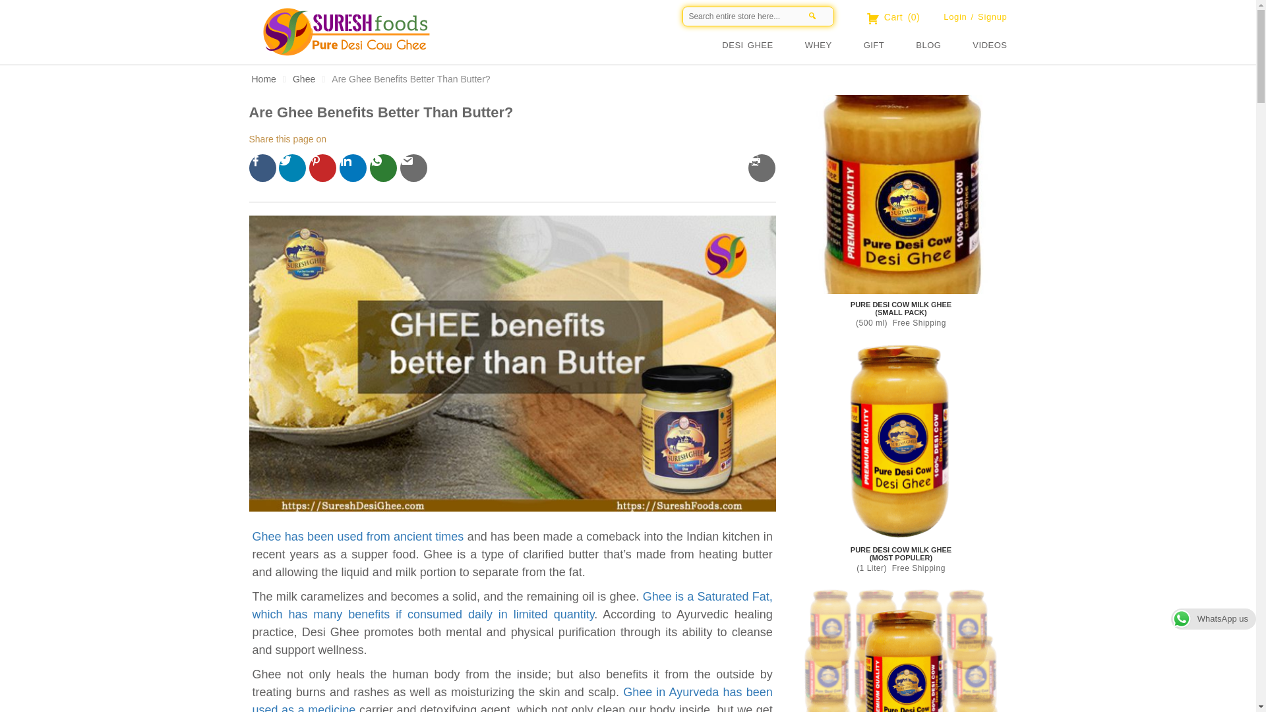 This screenshot has width=1266, height=712. Describe the element at coordinates (512, 699) in the screenshot. I see `Ghee in Ayurveda has been used as a medicine` at that location.